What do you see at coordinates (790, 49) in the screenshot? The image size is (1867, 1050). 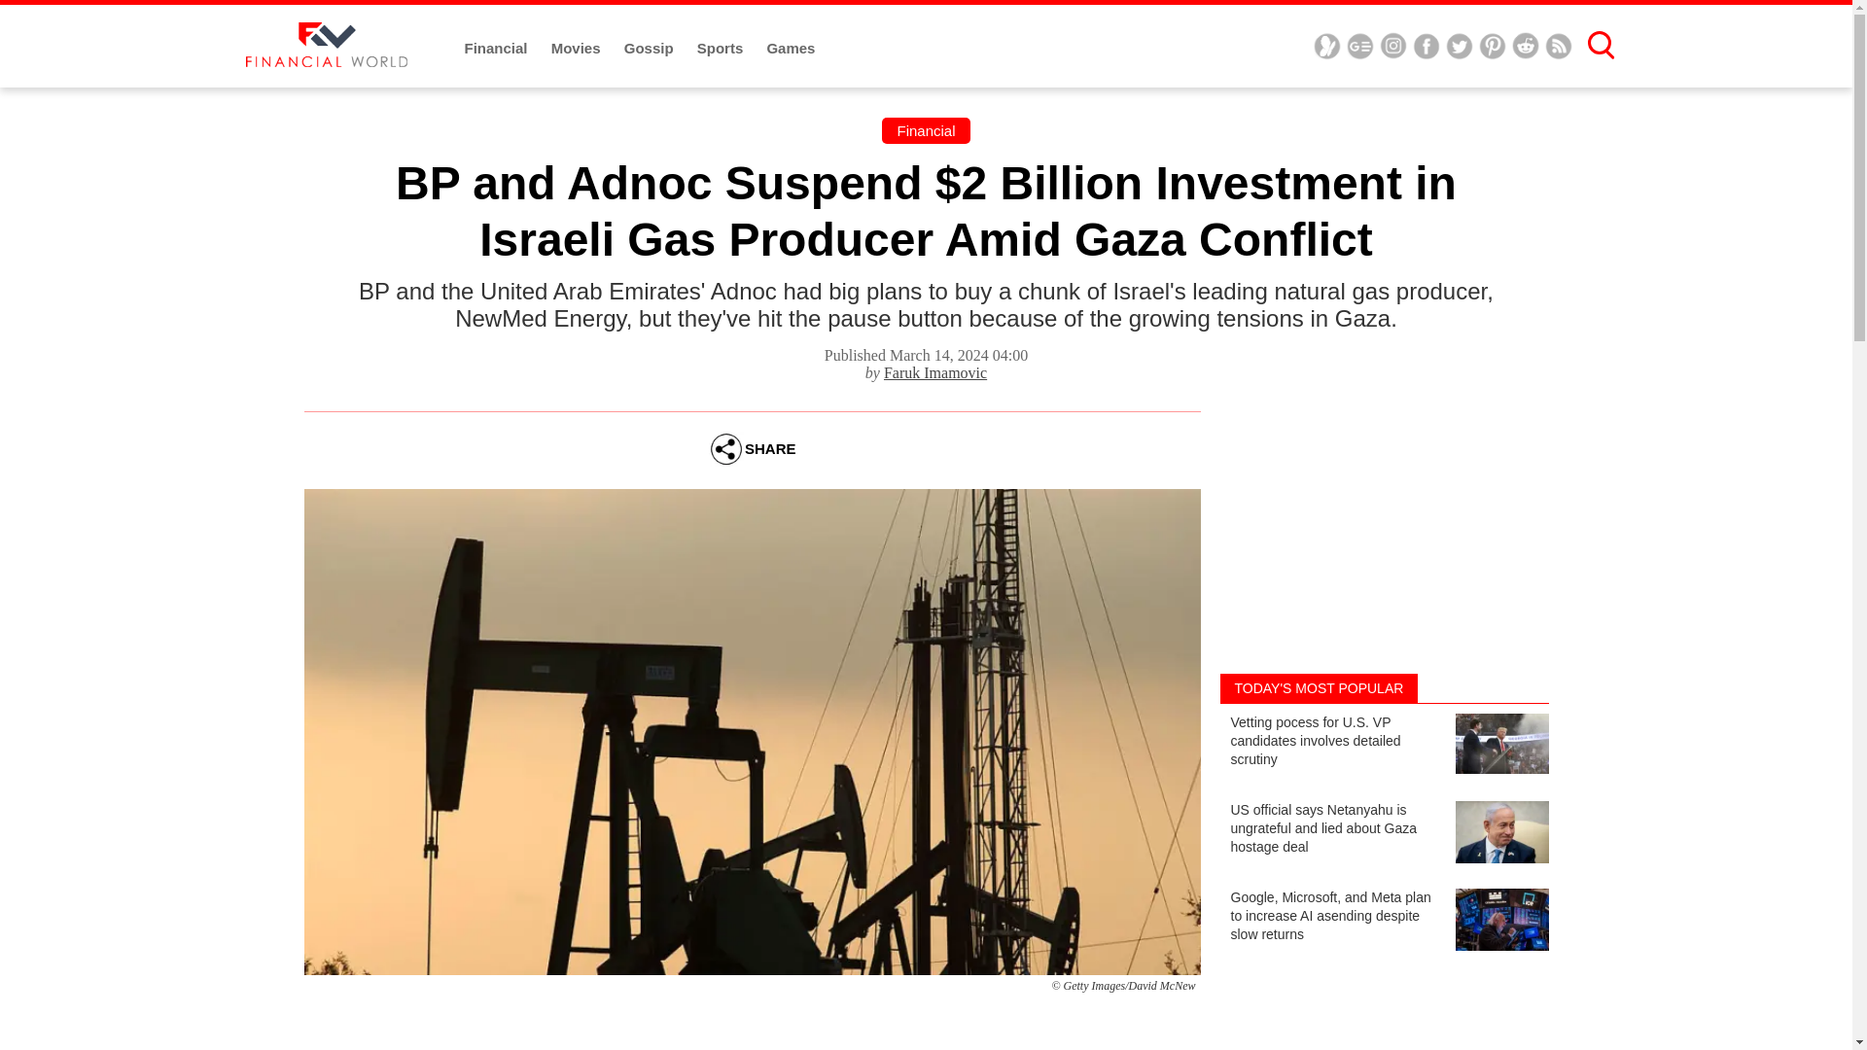 I see `Games` at bounding box center [790, 49].